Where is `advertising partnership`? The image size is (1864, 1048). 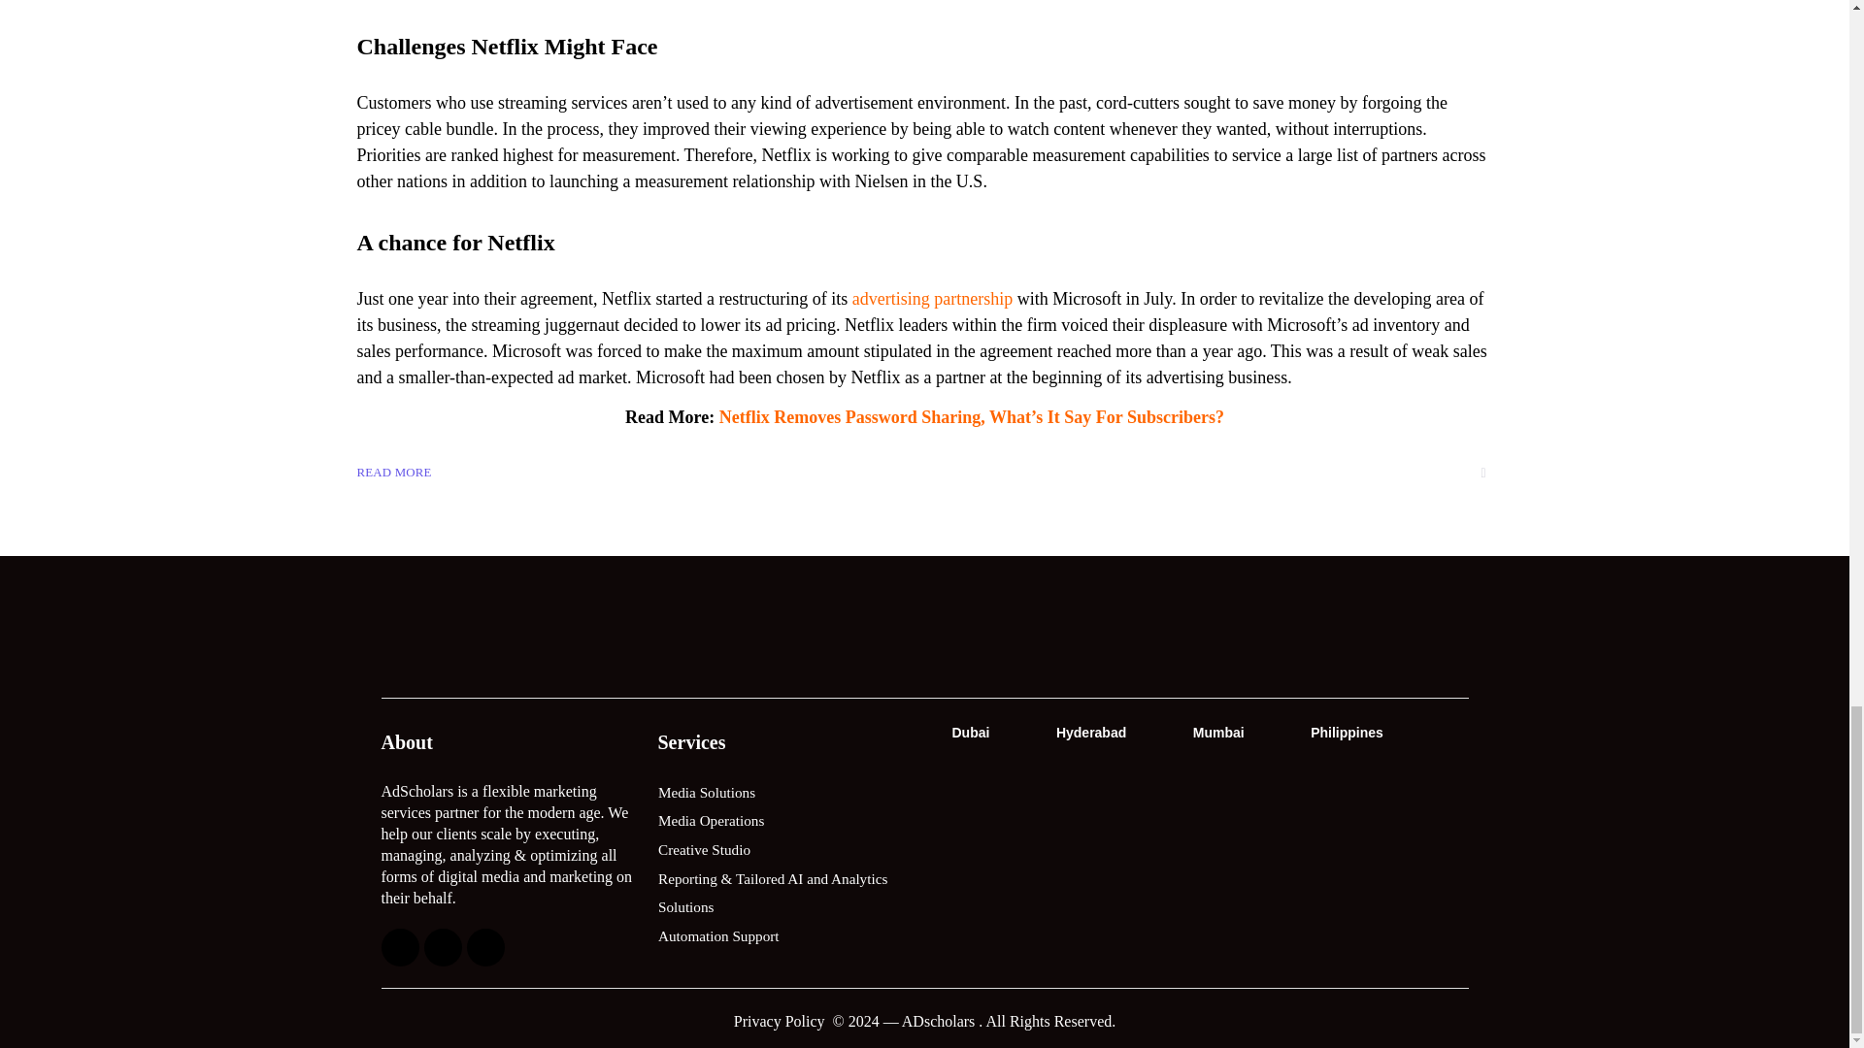 advertising partnership is located at coordinates (932, 299).